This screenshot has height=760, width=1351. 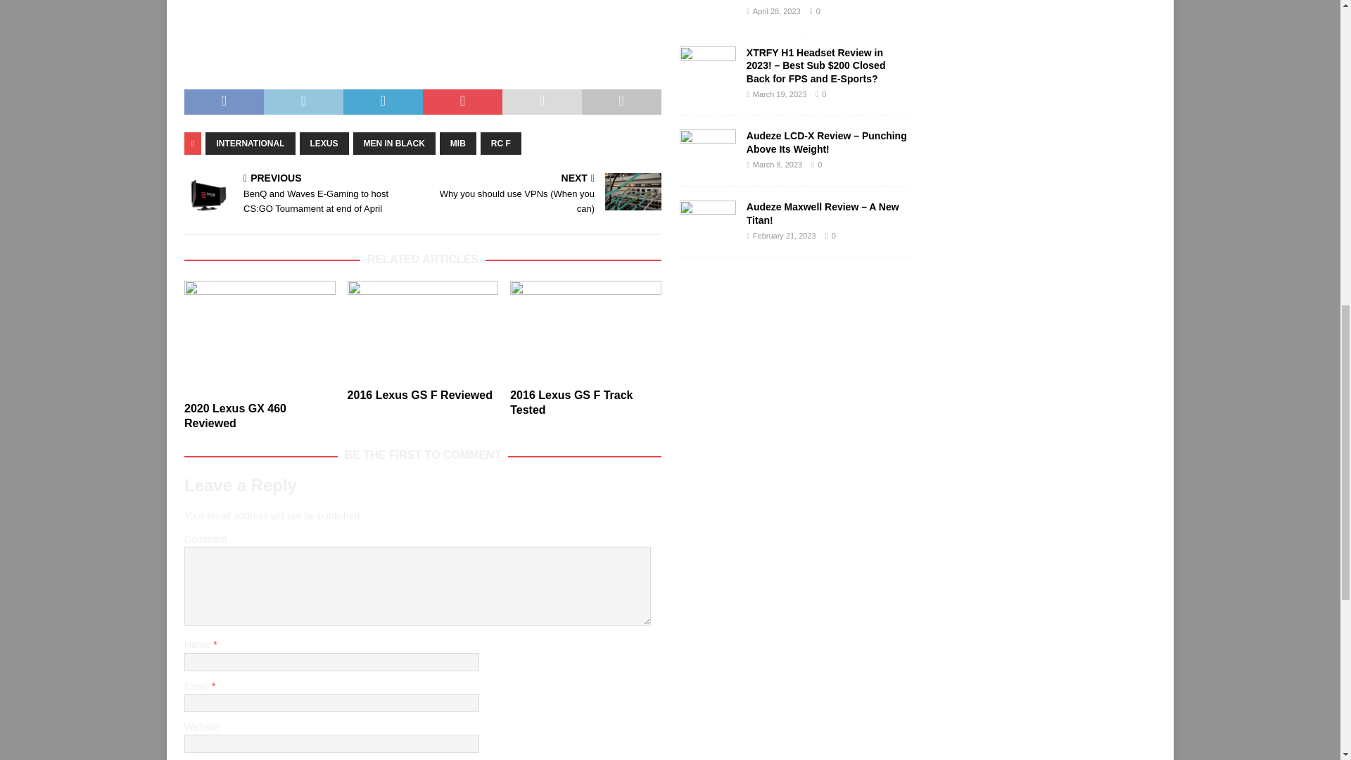 What do you see at coordinates (259, 337) in the screenshot?
I see `2020 Lexus GX 460 Reviewed` at bounding box center [259, 337].